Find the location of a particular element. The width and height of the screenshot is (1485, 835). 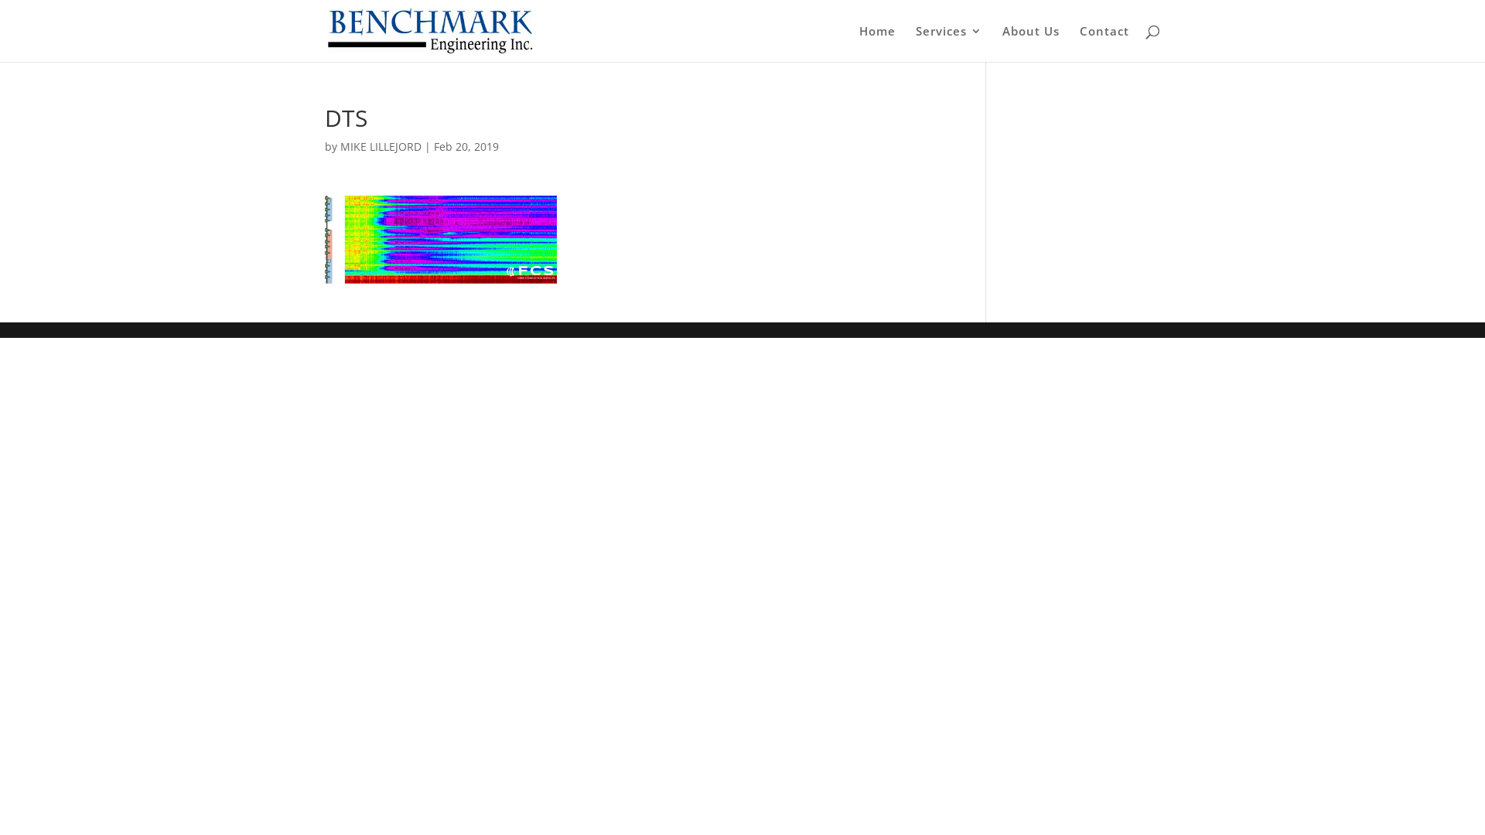

Contact is located at coordinates (1104, 43).